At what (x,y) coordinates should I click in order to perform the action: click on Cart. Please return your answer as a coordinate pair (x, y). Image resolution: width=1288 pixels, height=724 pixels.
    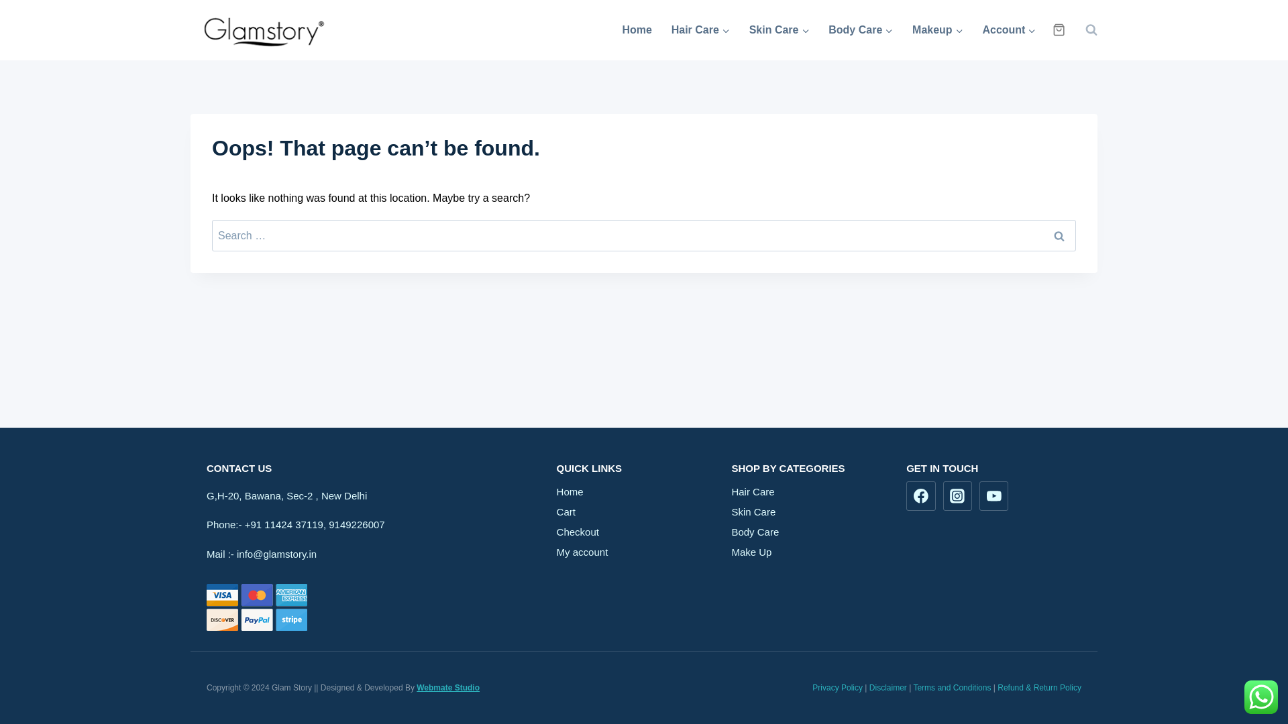
    Looking at the image, I should click on (644, 511).